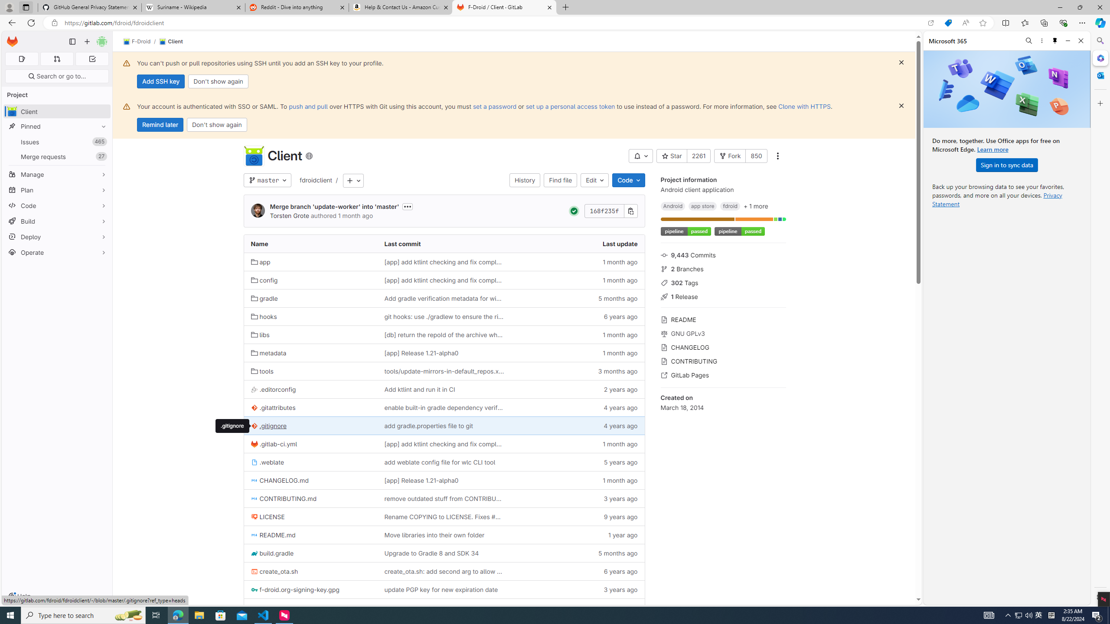  Describe the element at coordinates (444, 499) in the screenshot. I see `remove outdated stuff from CONTRIBUTING.md` at that location.